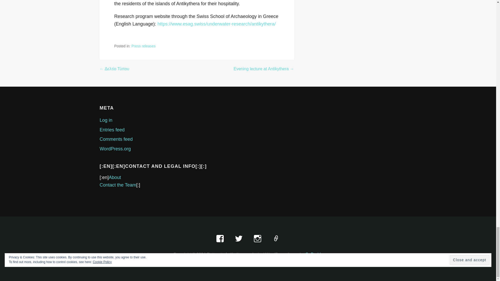 This screenshot has height=281, width=500. What do you see at coordinates (143, 46) in the screenshot?
I see `Press releases` at bounding box center [143, 46].